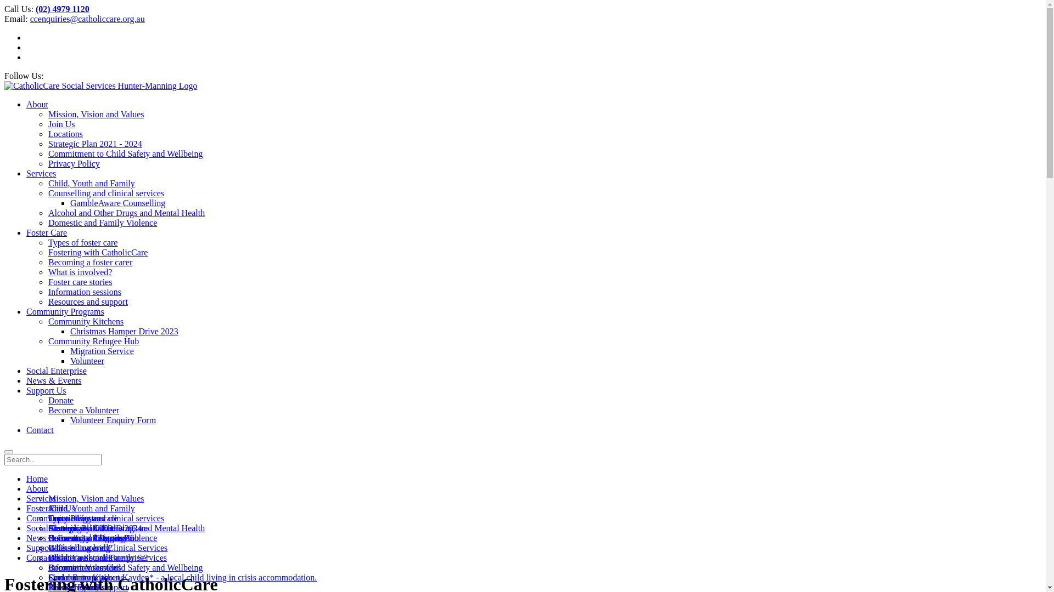  What do you see at coordinates (126, 153) in the screenshot?
I see `Commitment to Child Safety and Wellbeing` at bounding box center [126, 153].